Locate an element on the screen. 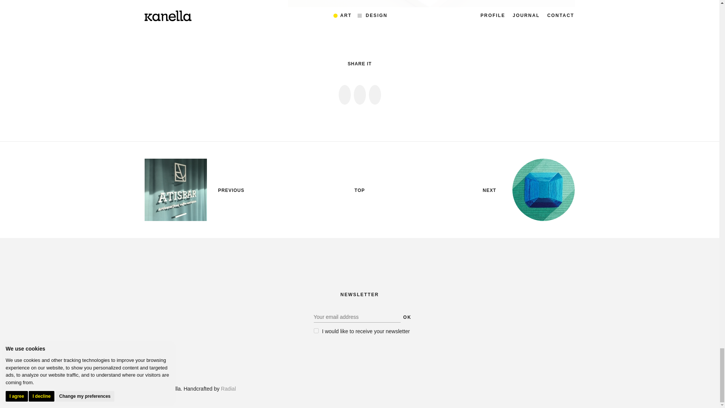  Radial is located at coordinates (228, 388).